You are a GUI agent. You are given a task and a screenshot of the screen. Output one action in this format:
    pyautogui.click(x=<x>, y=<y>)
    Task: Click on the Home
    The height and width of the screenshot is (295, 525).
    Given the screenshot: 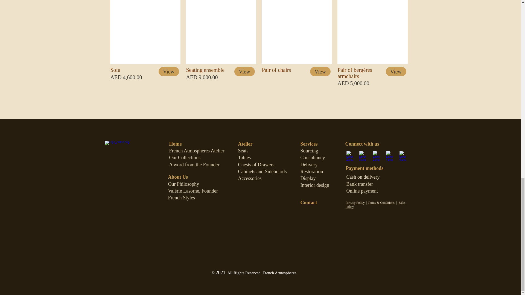 What is the action you would take?
    pyautogui.click(x=175, y=144)
    